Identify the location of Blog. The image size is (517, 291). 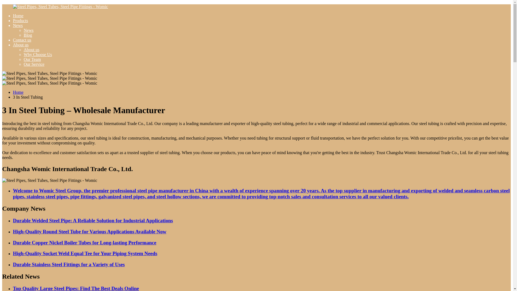
(28, 35).